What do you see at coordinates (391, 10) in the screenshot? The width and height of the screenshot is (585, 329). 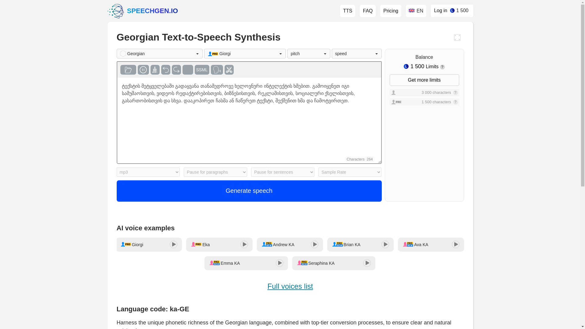 I see `Pricing` at bounding box center [391, 10].